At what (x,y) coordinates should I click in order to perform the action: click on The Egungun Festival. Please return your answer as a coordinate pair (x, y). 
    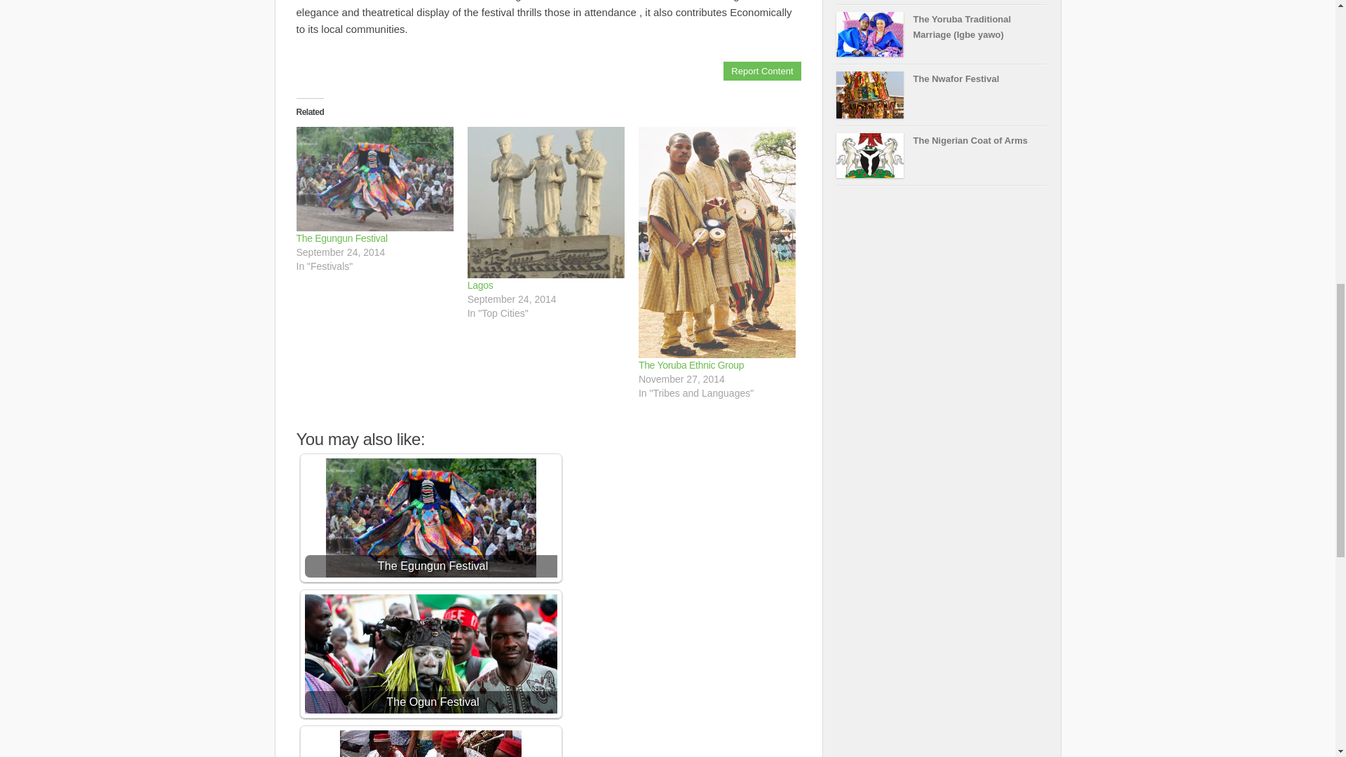
    Looking at the image, I should click on (374, 179).